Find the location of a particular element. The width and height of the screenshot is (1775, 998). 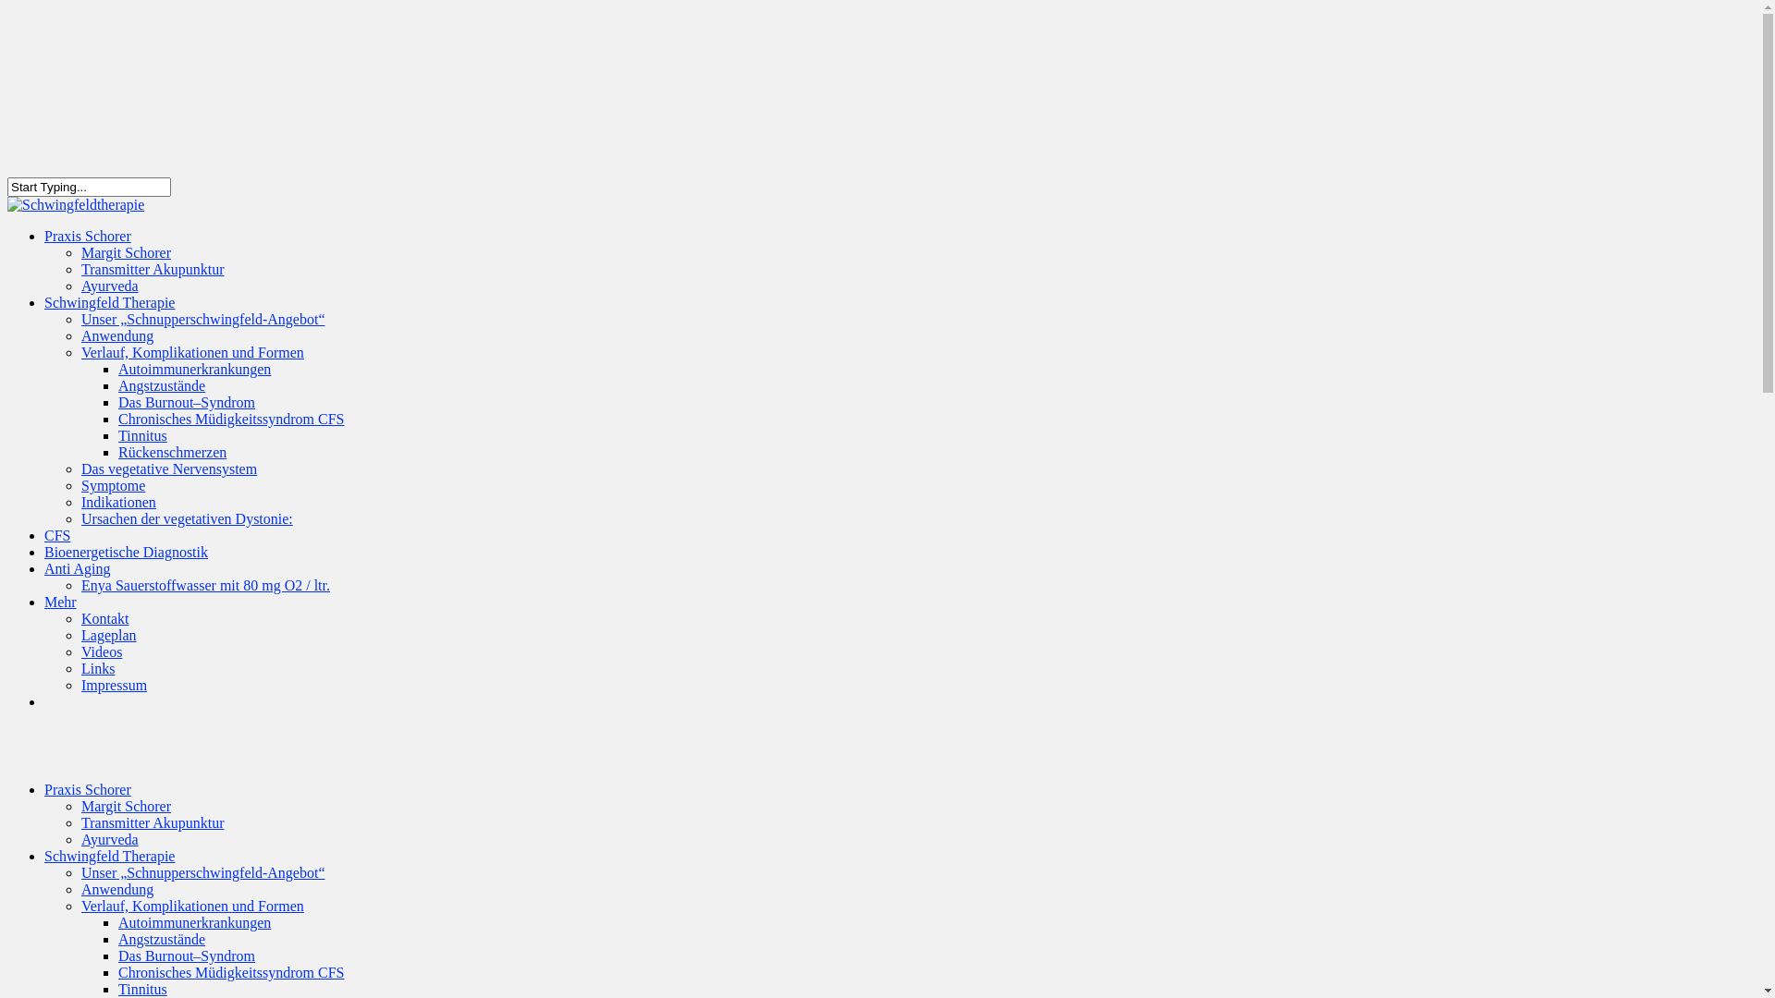

CFS is located at coordinates (57, 549).